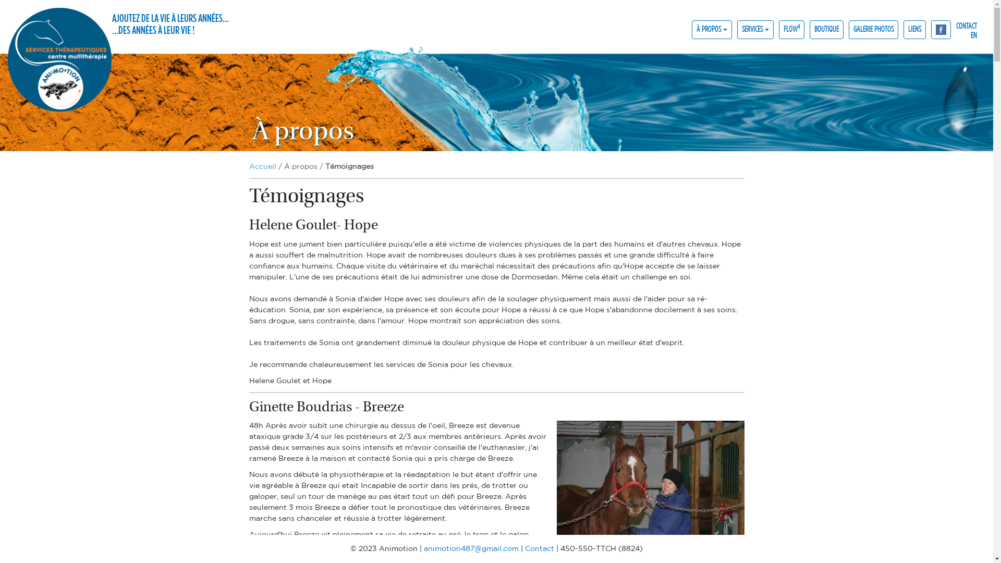 The width and height of the screenshot is (1001, 563). What do you see at coordinates (540, 549) in the screenshot?
I see `Contact` at bounding box center [540, 549].